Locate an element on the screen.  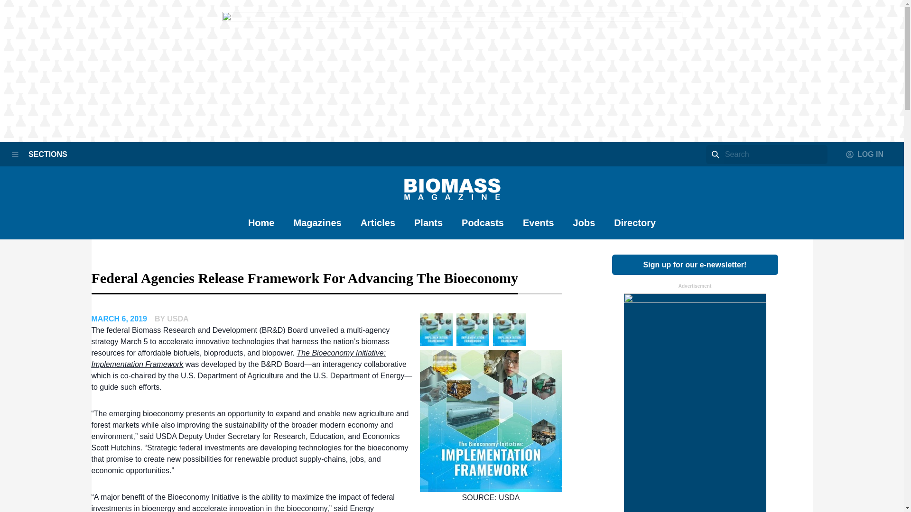
Plants is located at coordinates (428, 228).